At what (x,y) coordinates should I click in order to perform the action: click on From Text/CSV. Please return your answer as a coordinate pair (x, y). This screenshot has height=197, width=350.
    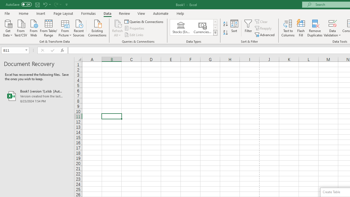
    Looking at the image, I should click on (21, 28).